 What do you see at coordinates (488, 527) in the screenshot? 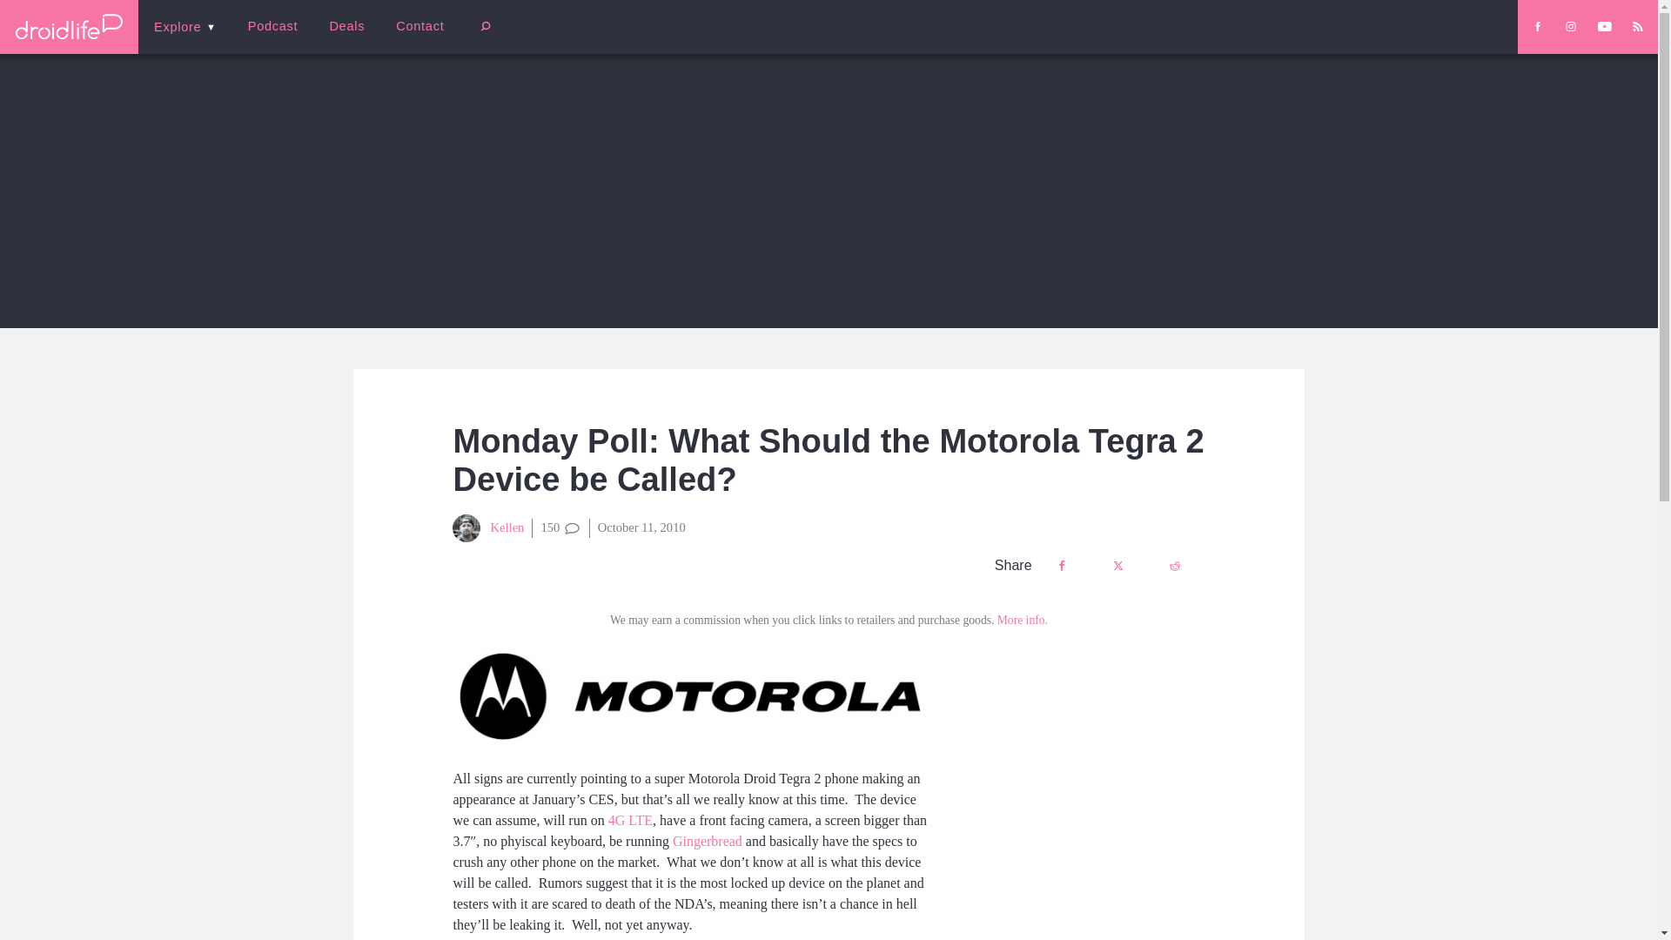
I see `Kellen` at bounding box center [488, 527].